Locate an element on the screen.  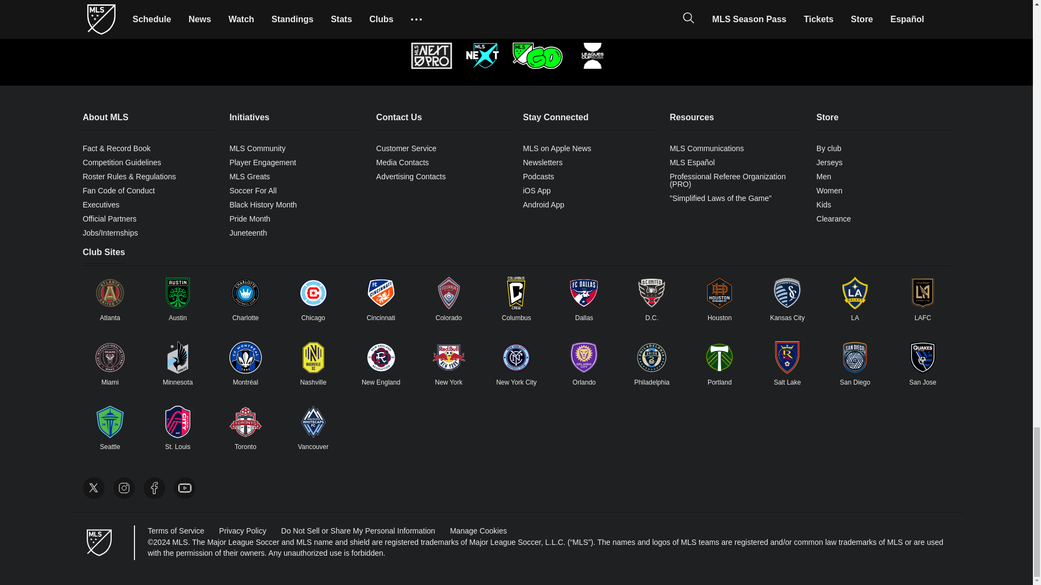
Link to Chicago is located at coordinates (313, 292).